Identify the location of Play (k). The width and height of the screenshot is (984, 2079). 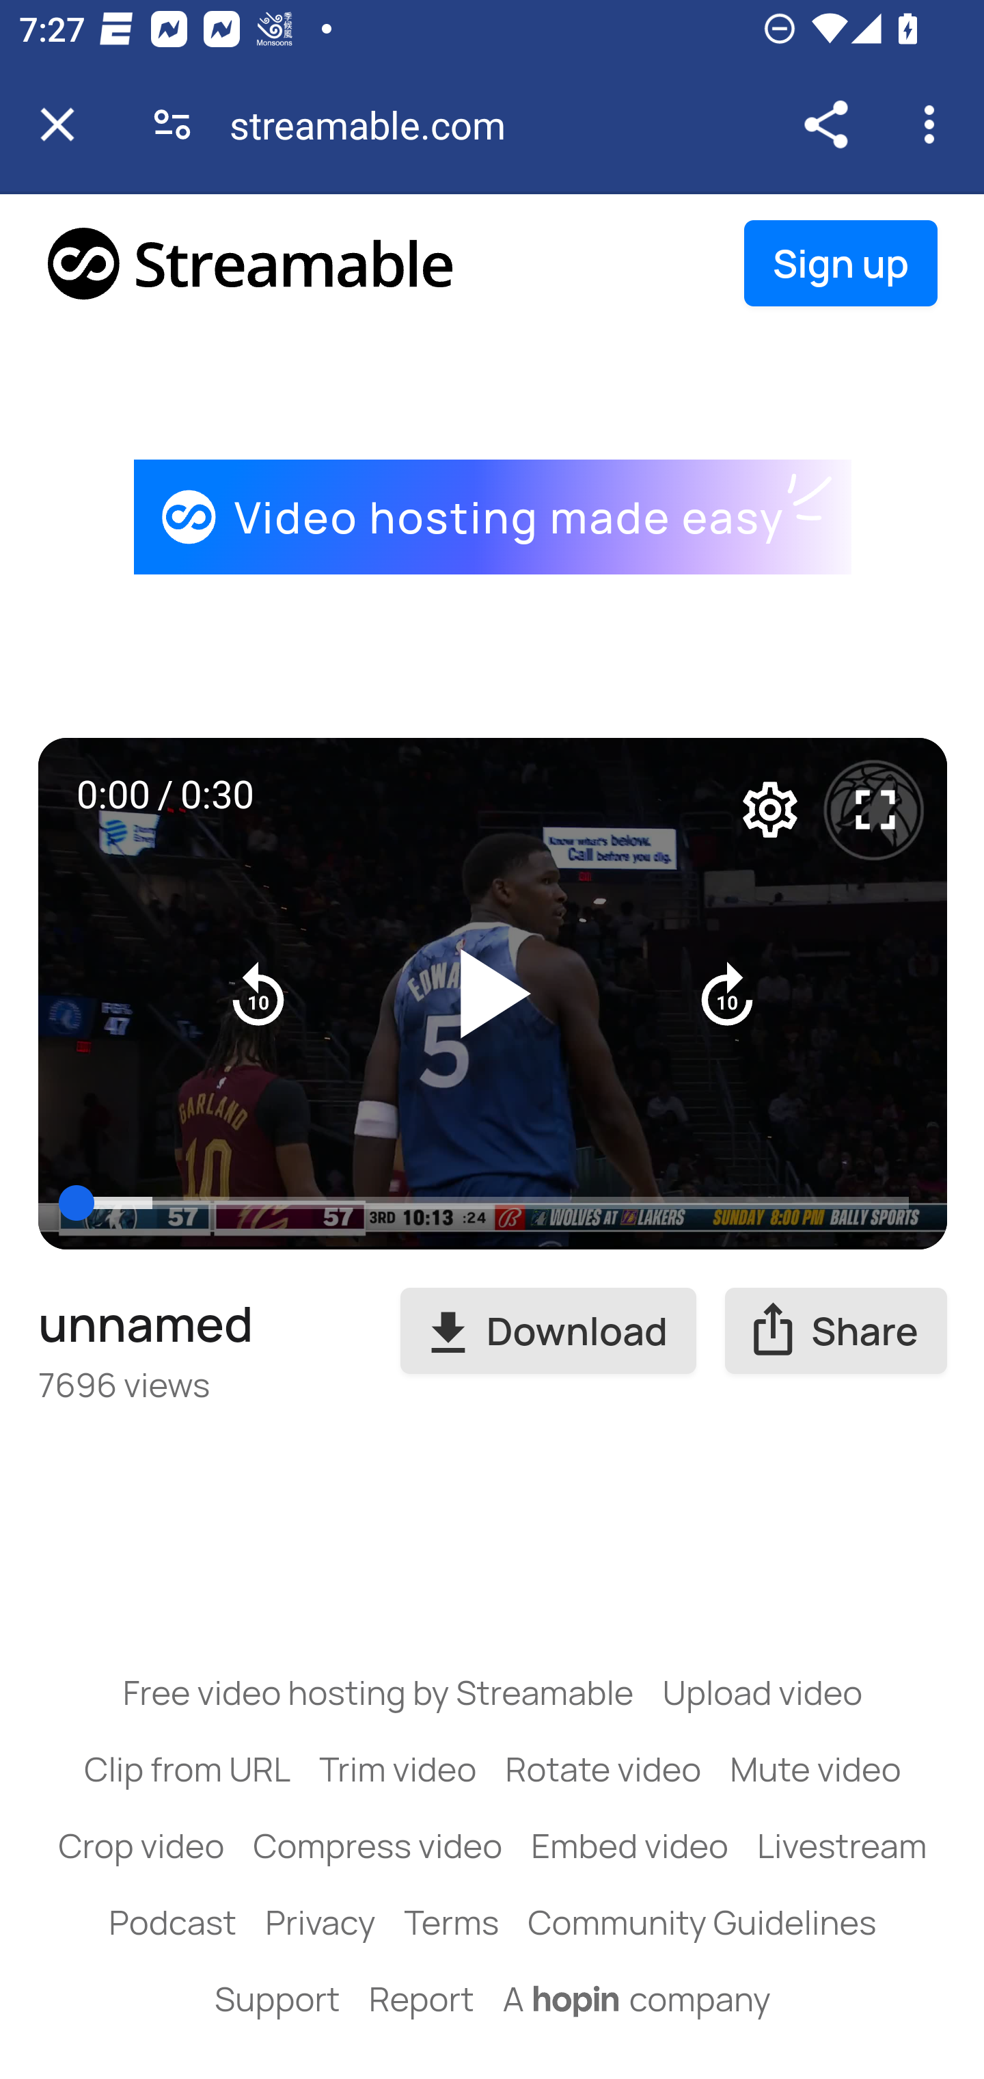
(493, 993).